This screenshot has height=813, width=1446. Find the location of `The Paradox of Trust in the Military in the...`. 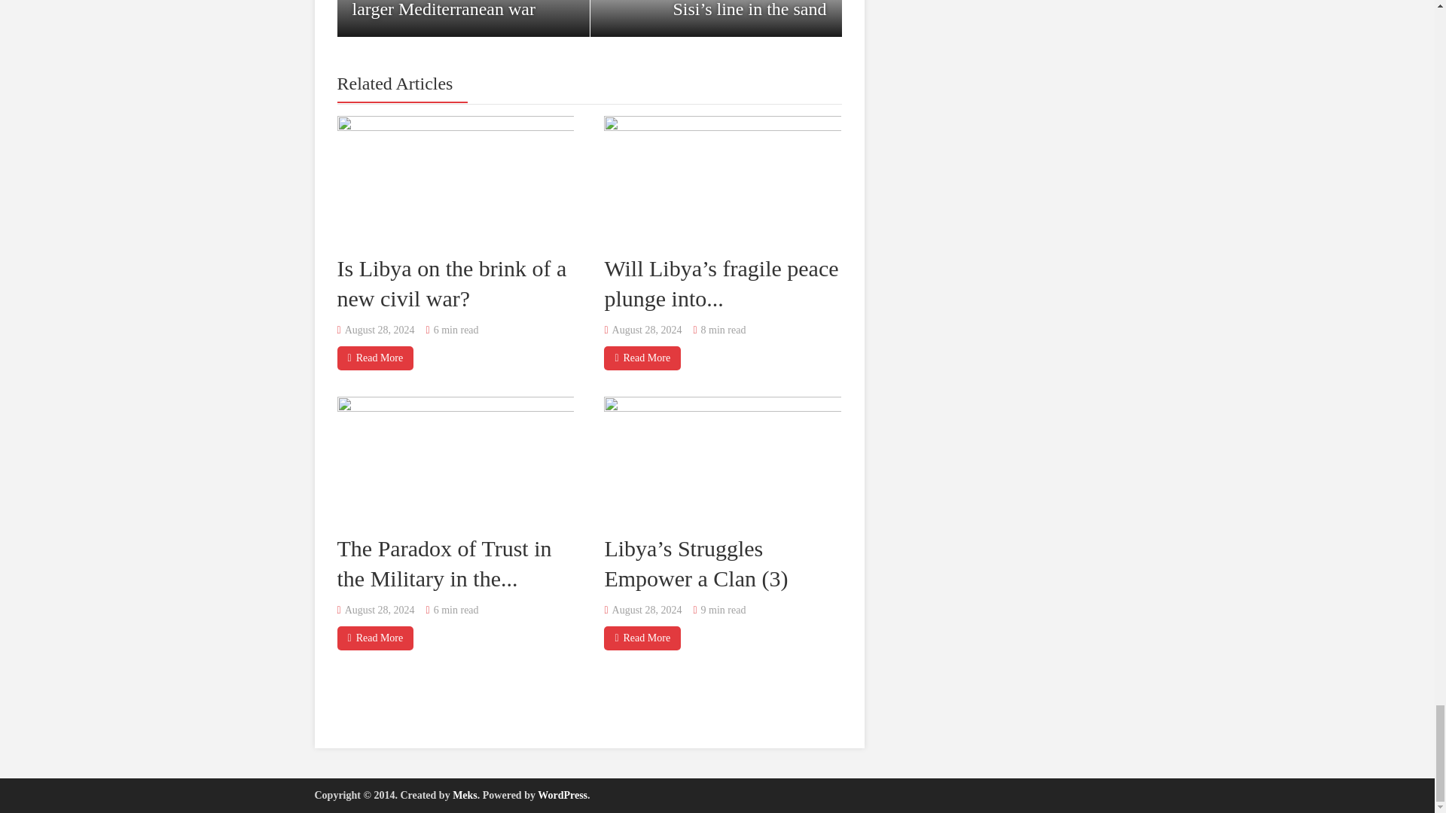

The Paradox of Trust in the Military in the... is located at coordinates (444, 563).